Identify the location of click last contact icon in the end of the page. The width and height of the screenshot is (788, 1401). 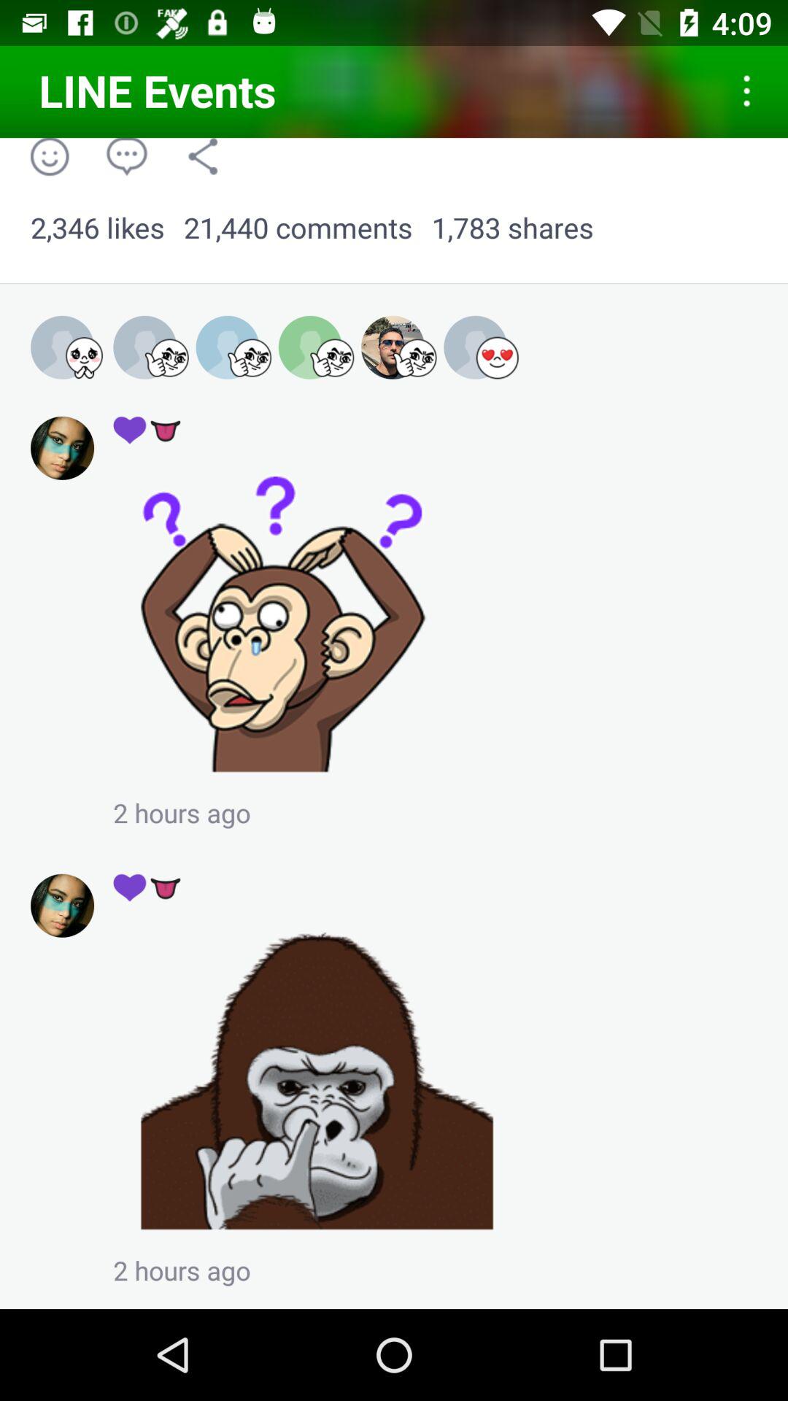
(62, 906).